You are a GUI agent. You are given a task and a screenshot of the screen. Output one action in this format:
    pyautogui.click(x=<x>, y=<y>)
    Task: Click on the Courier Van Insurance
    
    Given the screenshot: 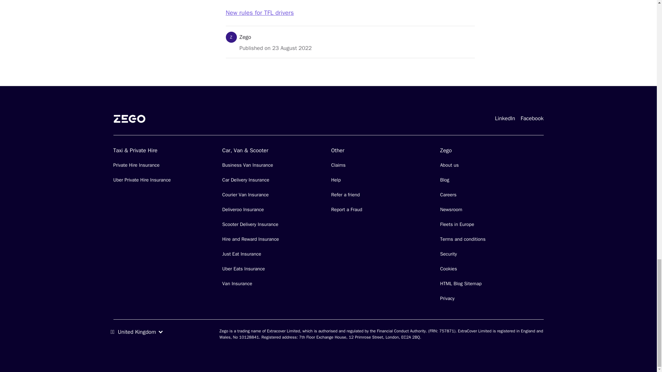 What is the action you would take?
    pyautogui.click(x=245, y=195)
    